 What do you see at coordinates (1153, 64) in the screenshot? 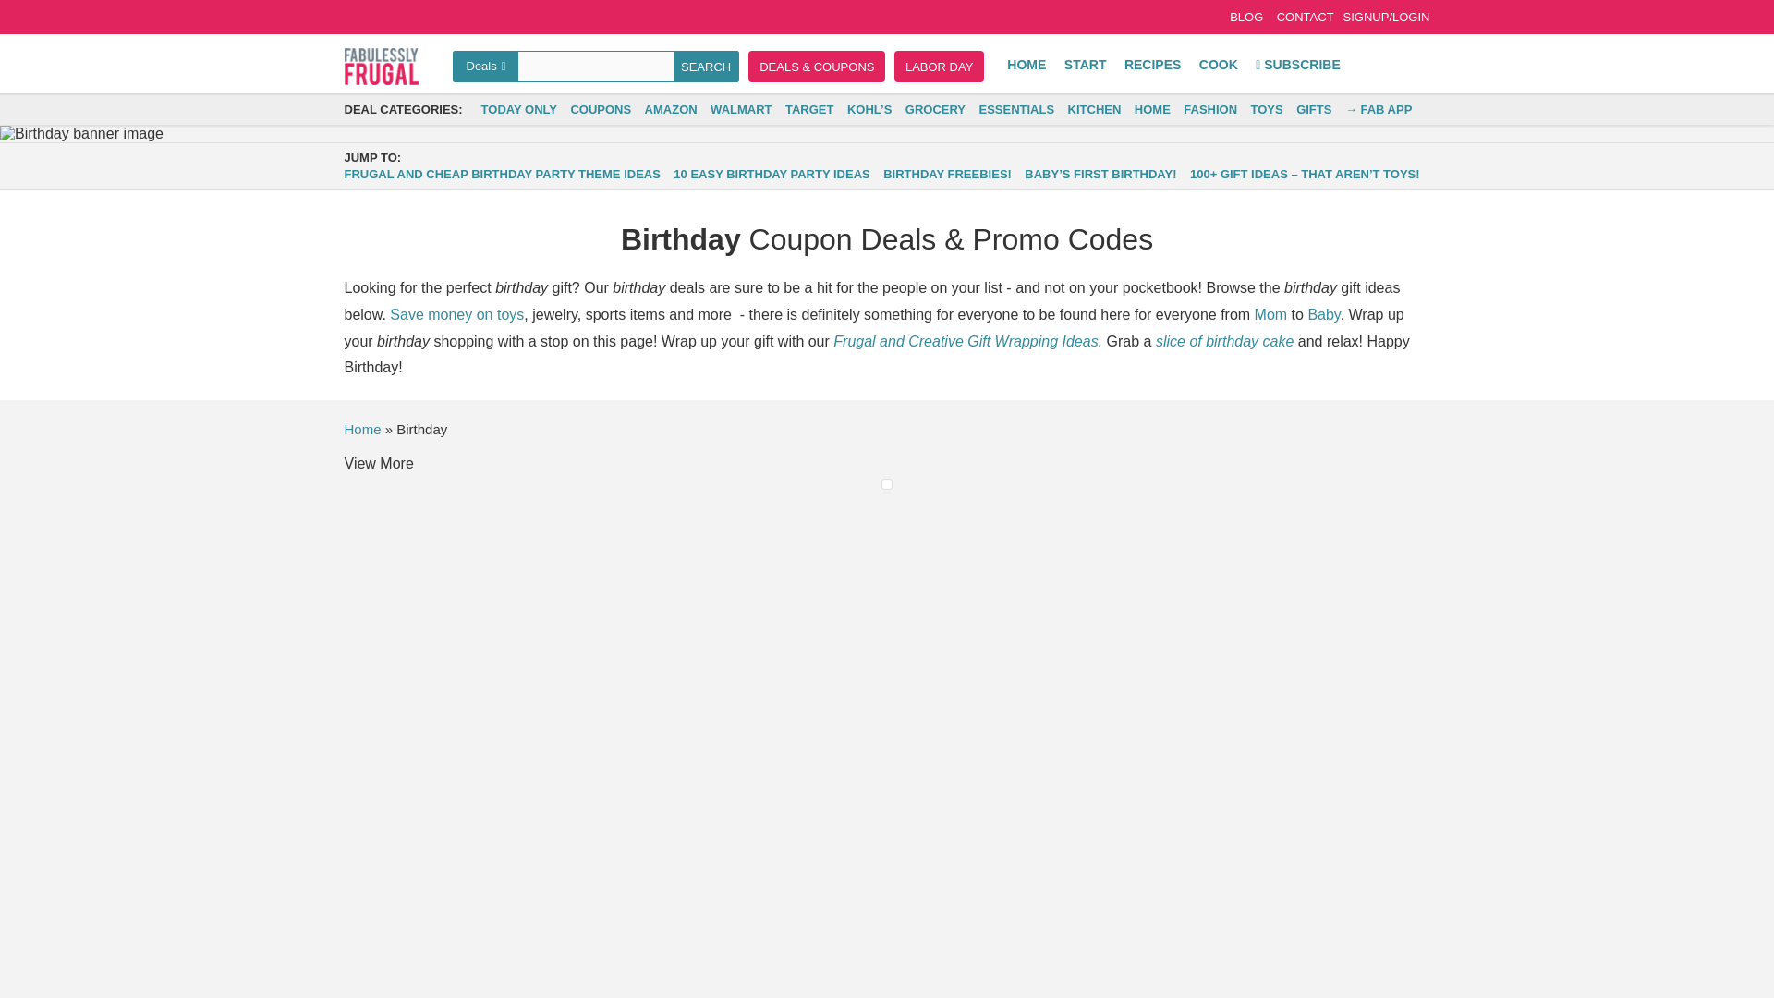
I see `RECIPES` at bounding box center [1153, 64].